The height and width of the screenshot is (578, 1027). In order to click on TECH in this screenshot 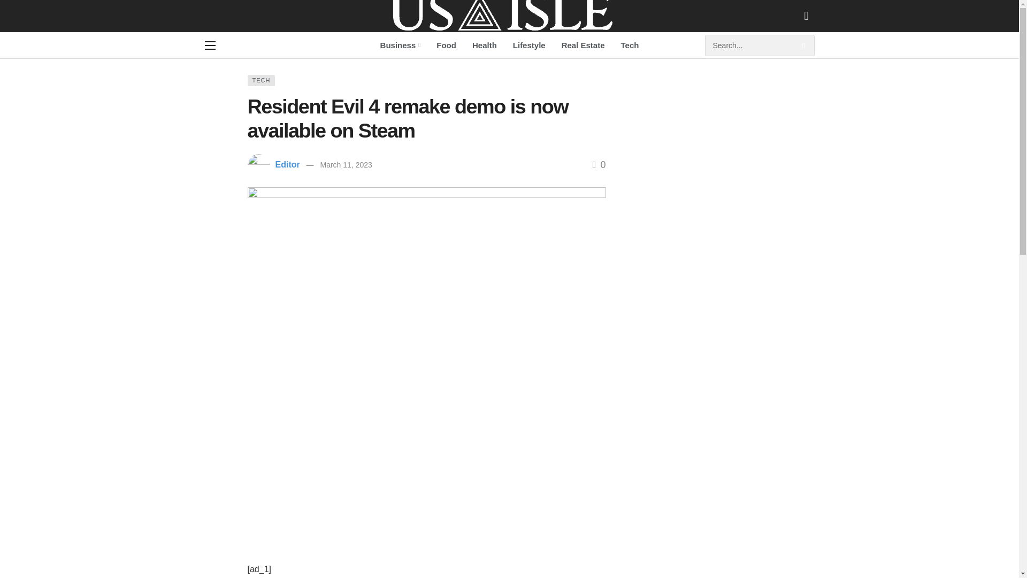, I will do `click(261, 80)`.